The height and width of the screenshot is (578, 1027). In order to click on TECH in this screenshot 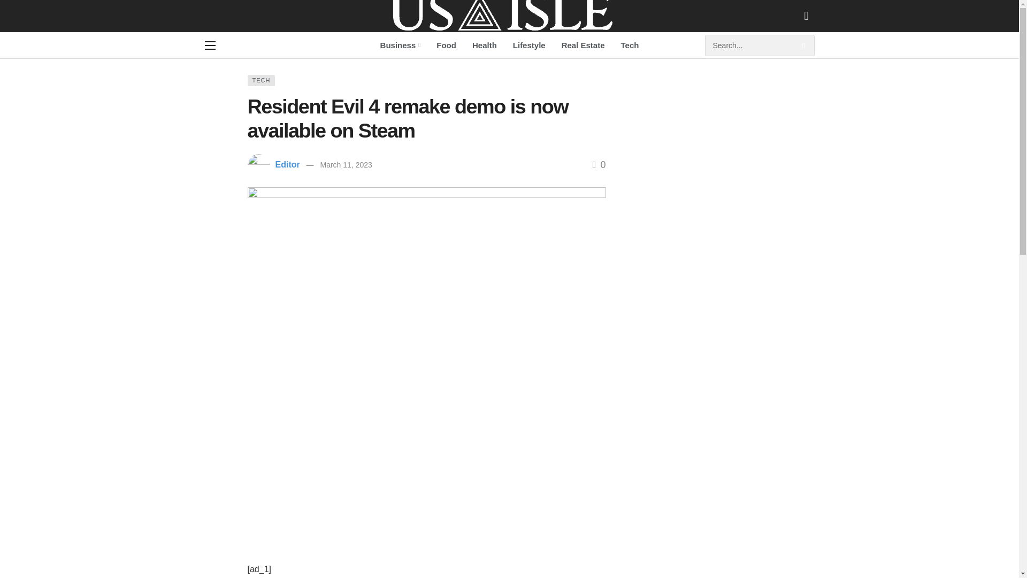, I will do `click(261, 80)`.